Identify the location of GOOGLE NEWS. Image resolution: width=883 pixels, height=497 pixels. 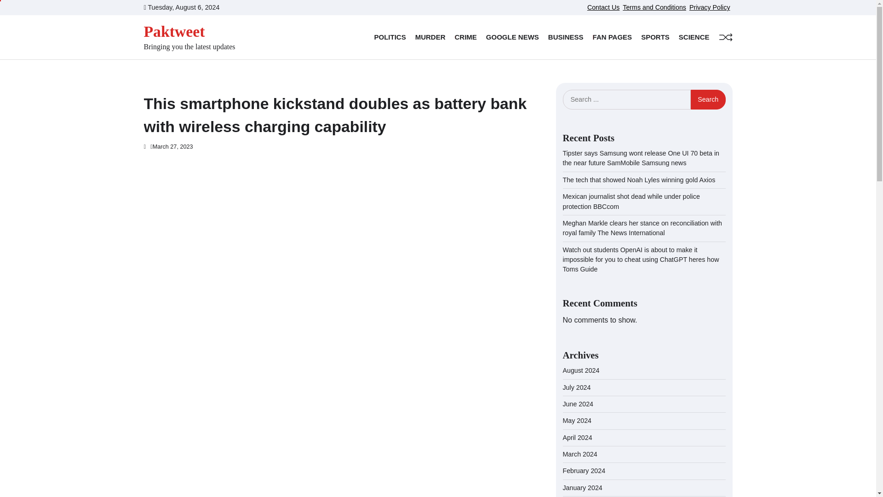
(512, 37).